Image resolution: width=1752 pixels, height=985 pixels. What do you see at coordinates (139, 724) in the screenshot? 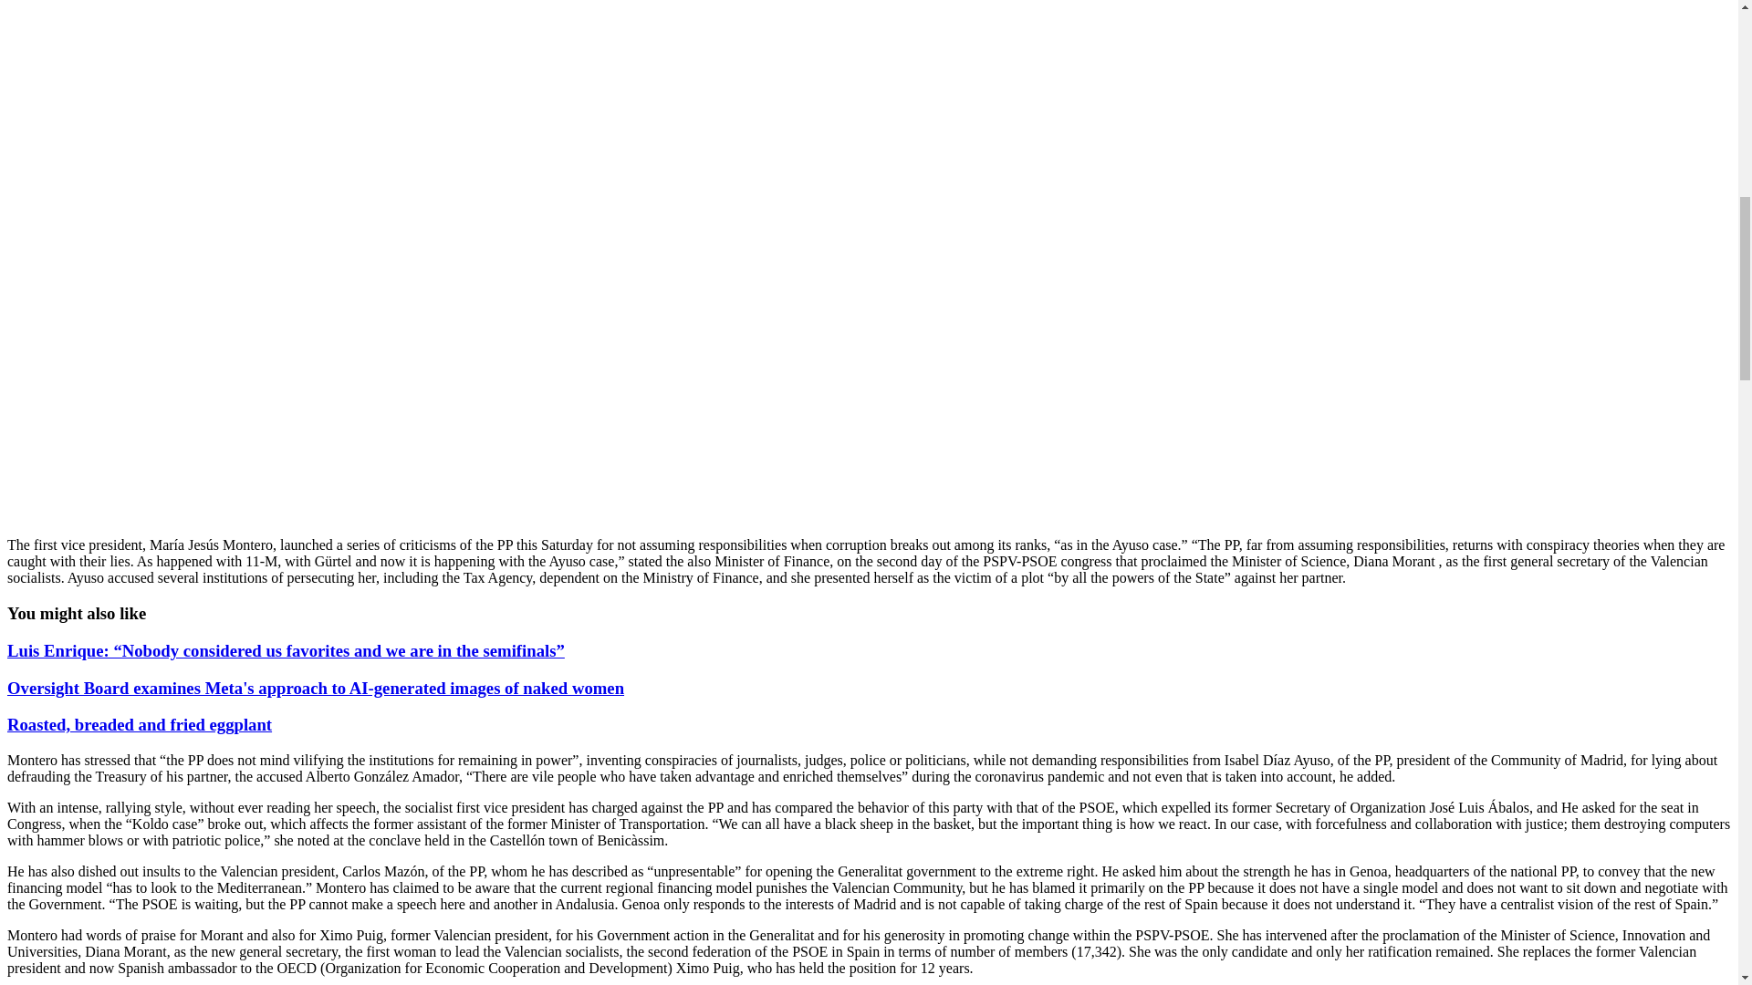
I see `Roasted, breaded and fried eggplant` at bounding box center [139, 724].